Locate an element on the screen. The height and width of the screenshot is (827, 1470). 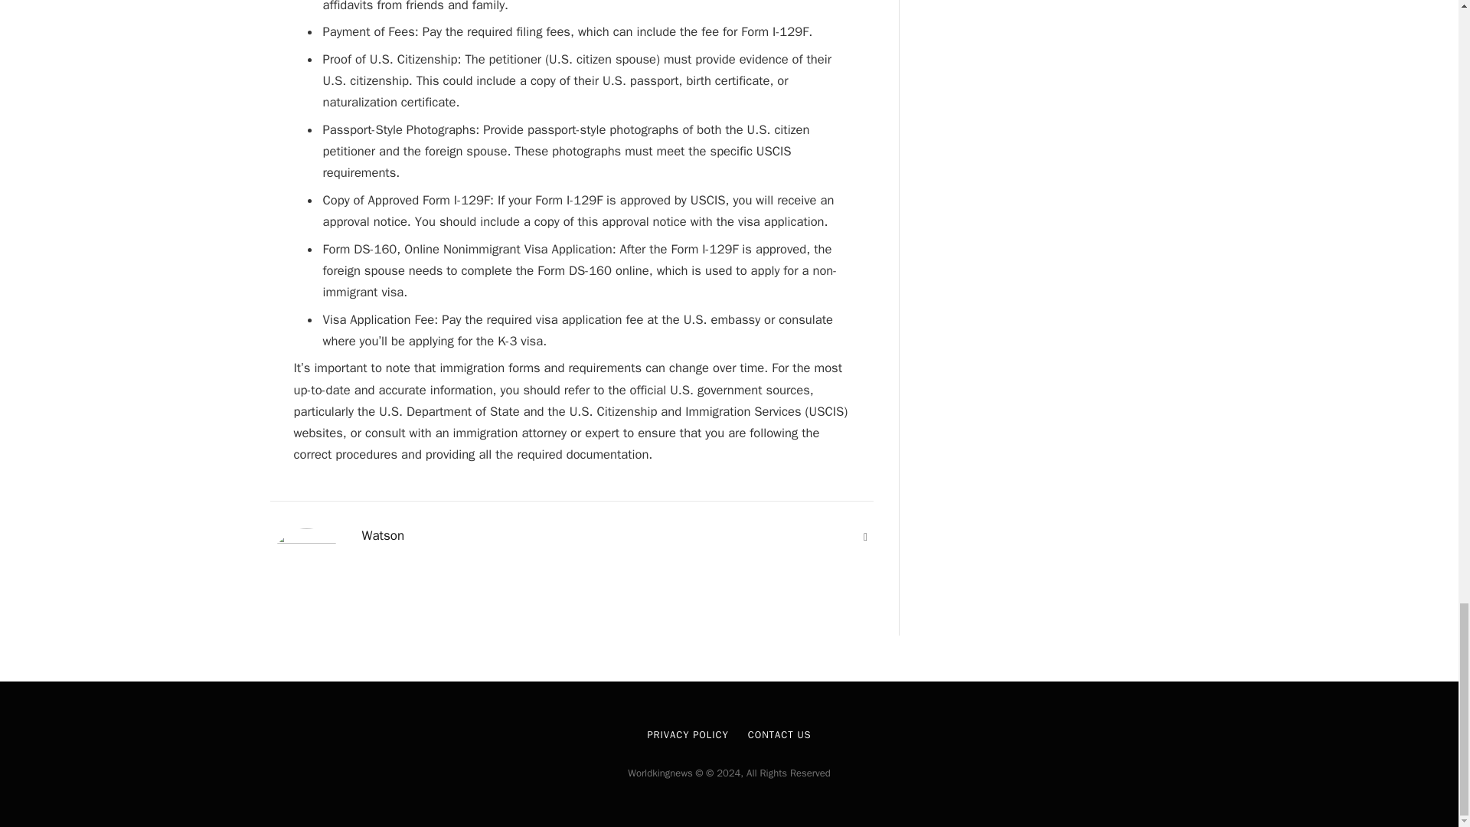
Watson is located at coordinates (383, 536).